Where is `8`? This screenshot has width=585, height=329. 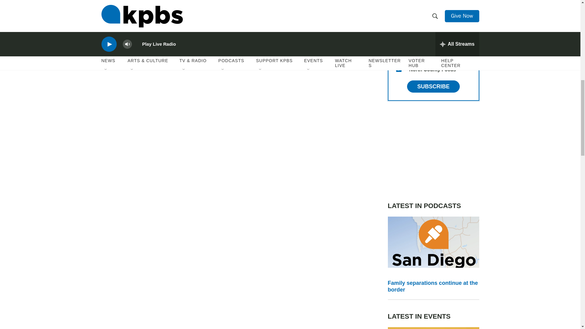 8 is located at coordinates (399, 54).